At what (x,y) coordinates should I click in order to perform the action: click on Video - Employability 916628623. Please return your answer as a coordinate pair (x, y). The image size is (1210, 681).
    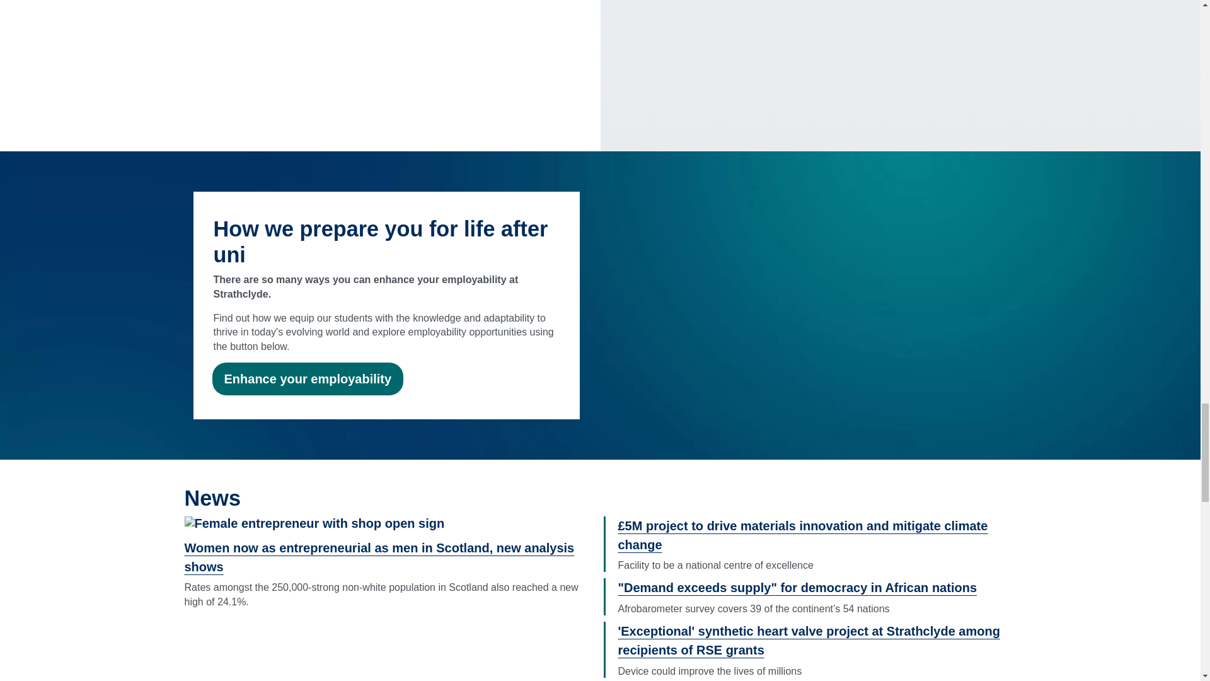
    Looking at the image, I should click on (812, 300).